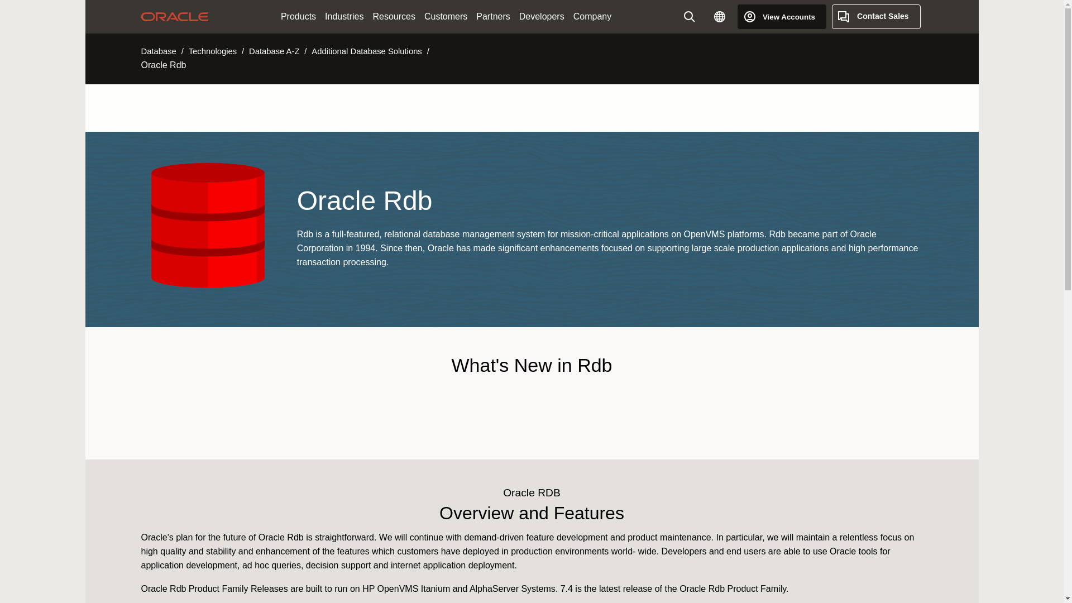 Image resolution: width=1072 pixels, height=603 pixels. Describe the element at coordinates (298, 17) in the screenshot. I see `Products` at that location.